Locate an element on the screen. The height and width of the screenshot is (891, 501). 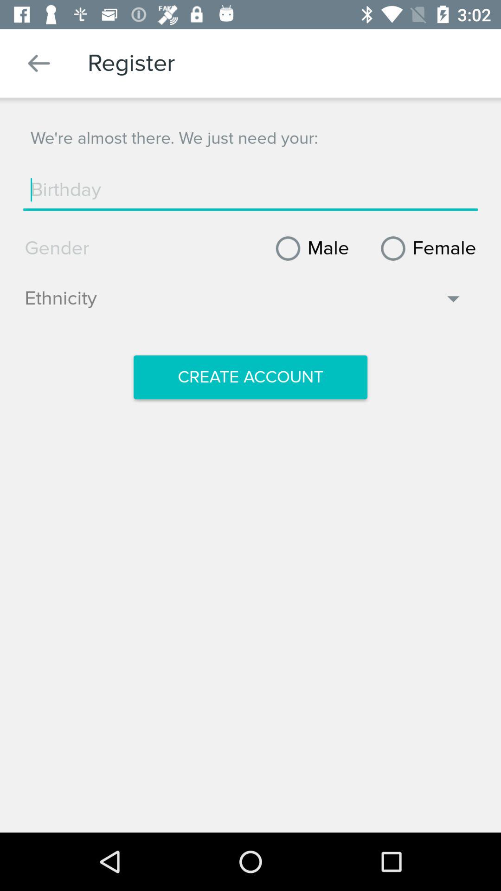
open ethnicity menu is located at coordinates (244, 303).